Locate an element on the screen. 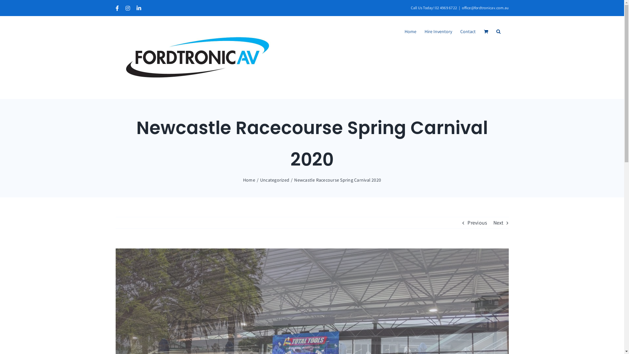  Home is located at coordinates (249, 180).